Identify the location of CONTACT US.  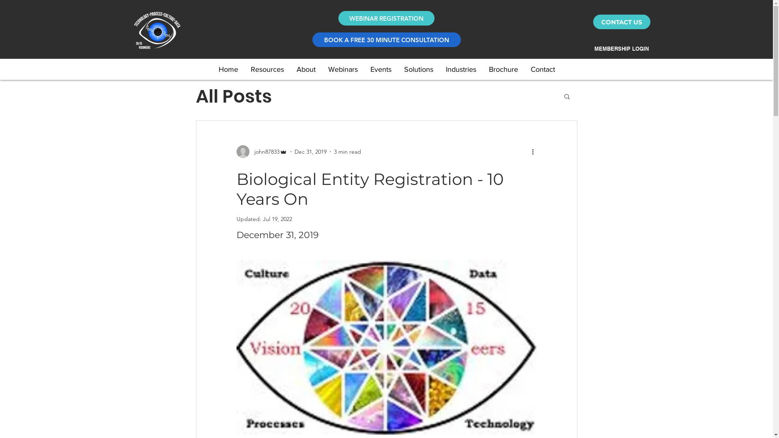
(622, 22).